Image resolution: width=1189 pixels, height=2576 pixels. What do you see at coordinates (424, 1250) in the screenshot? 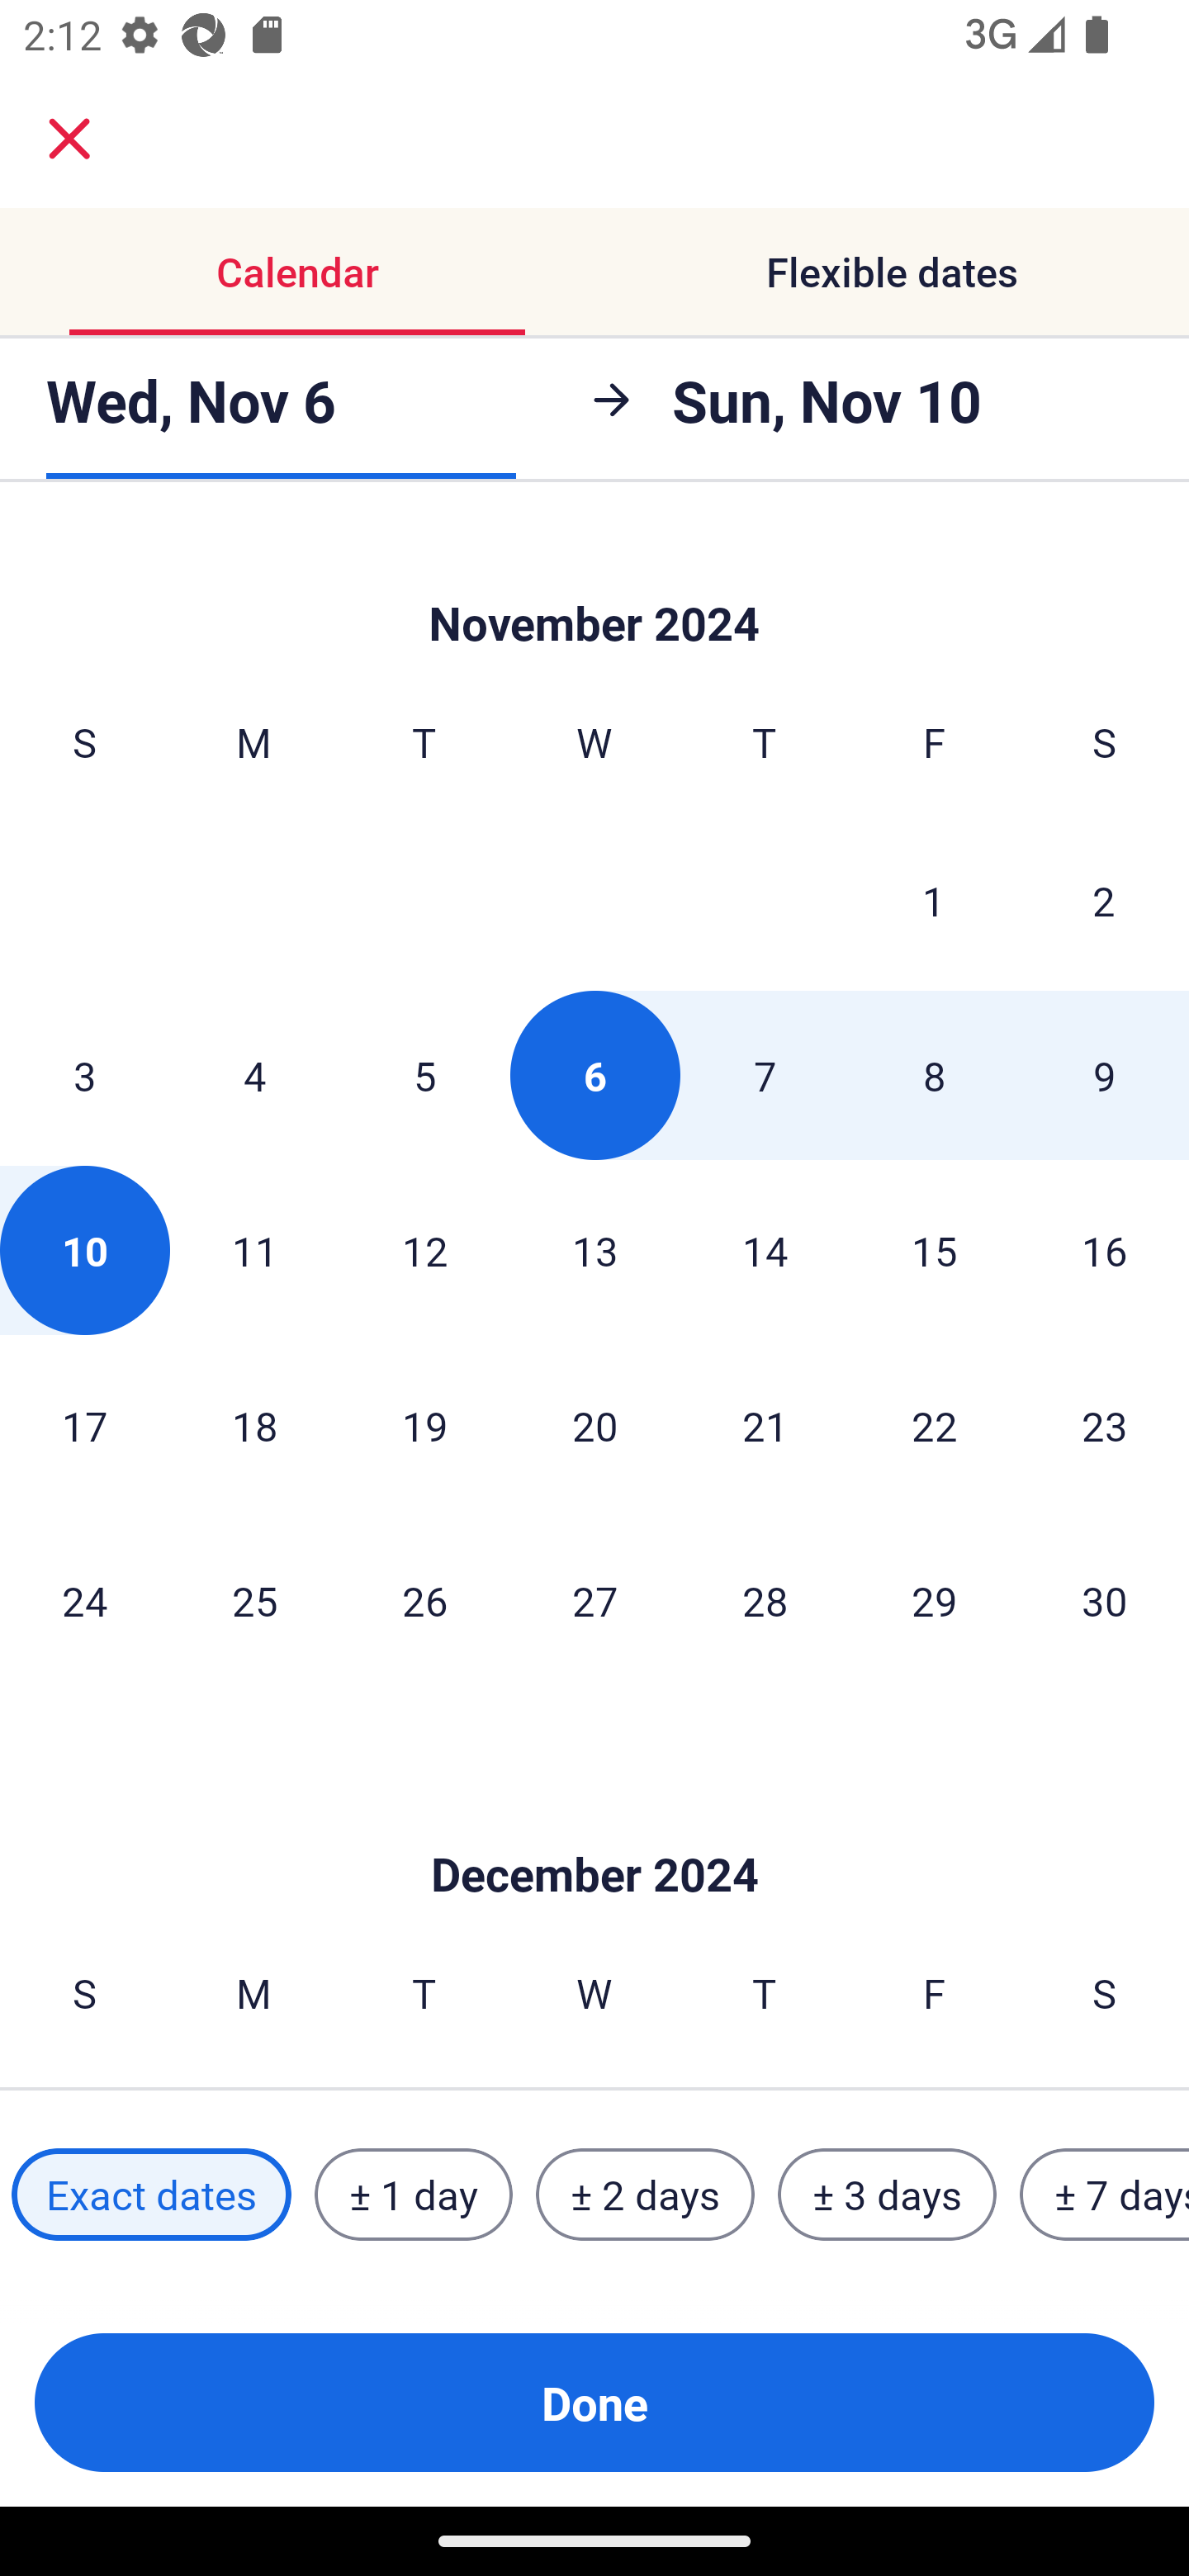
I see `12 Tuesday, November 12, 2024` at bounding box center [424, 1250].